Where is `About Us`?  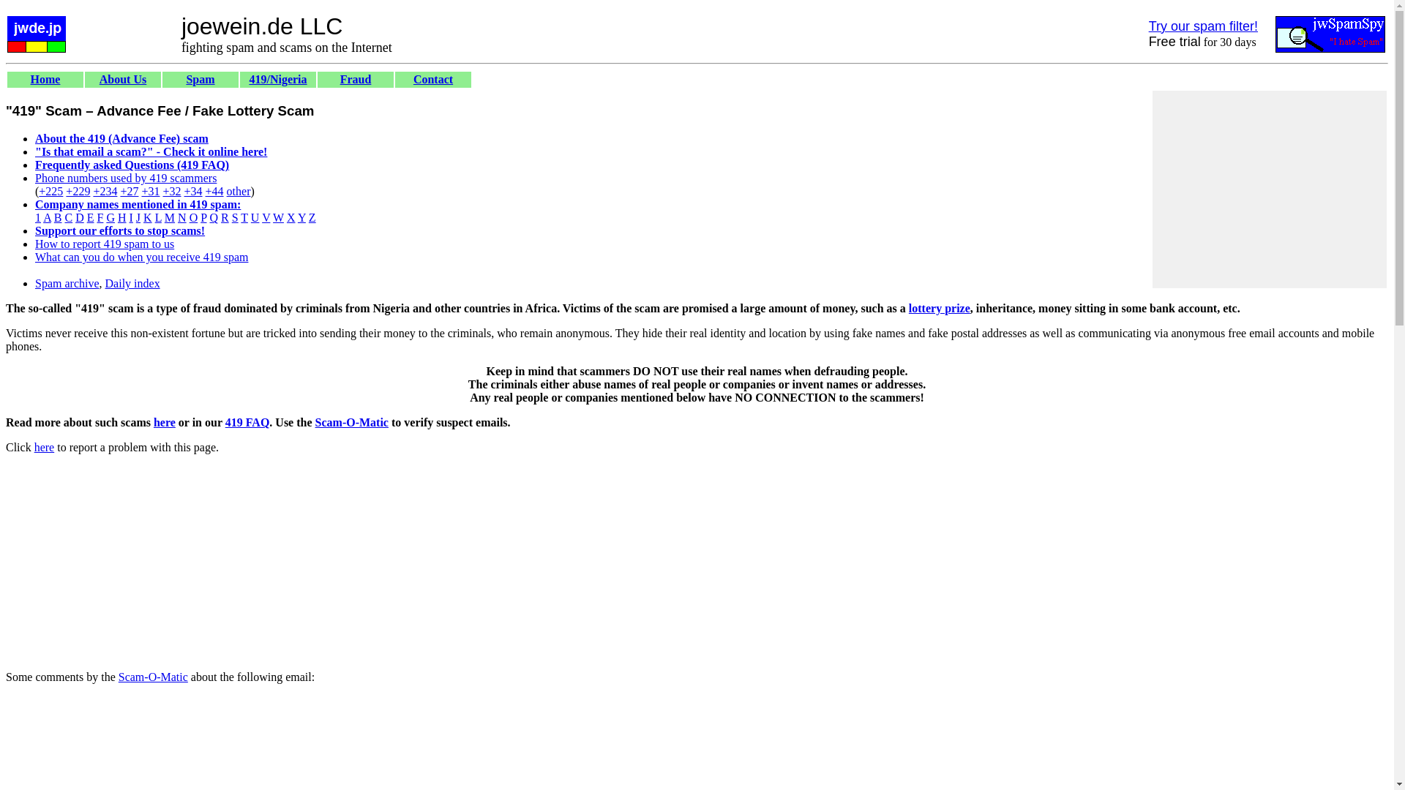 About Us is located at coordinates (123, 79).